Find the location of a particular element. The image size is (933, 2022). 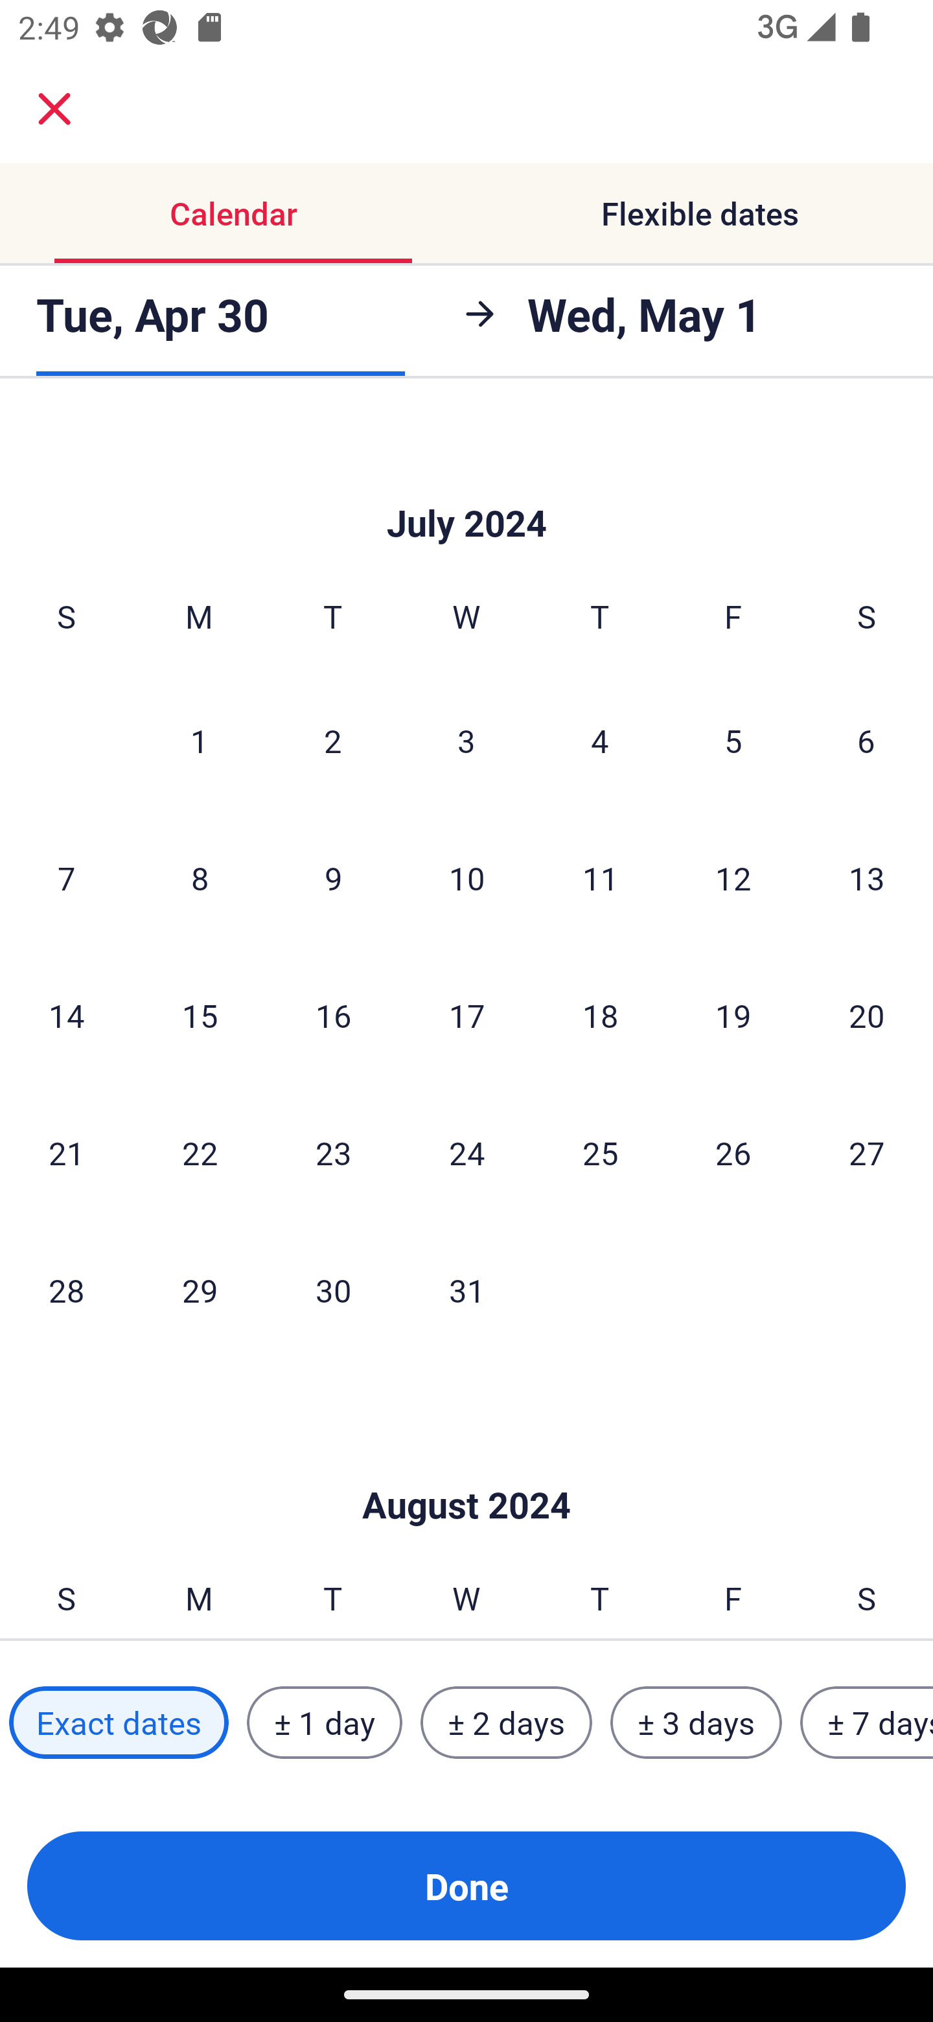

8 Monday, July 8, 2024 is located at coordinates (200, 877).